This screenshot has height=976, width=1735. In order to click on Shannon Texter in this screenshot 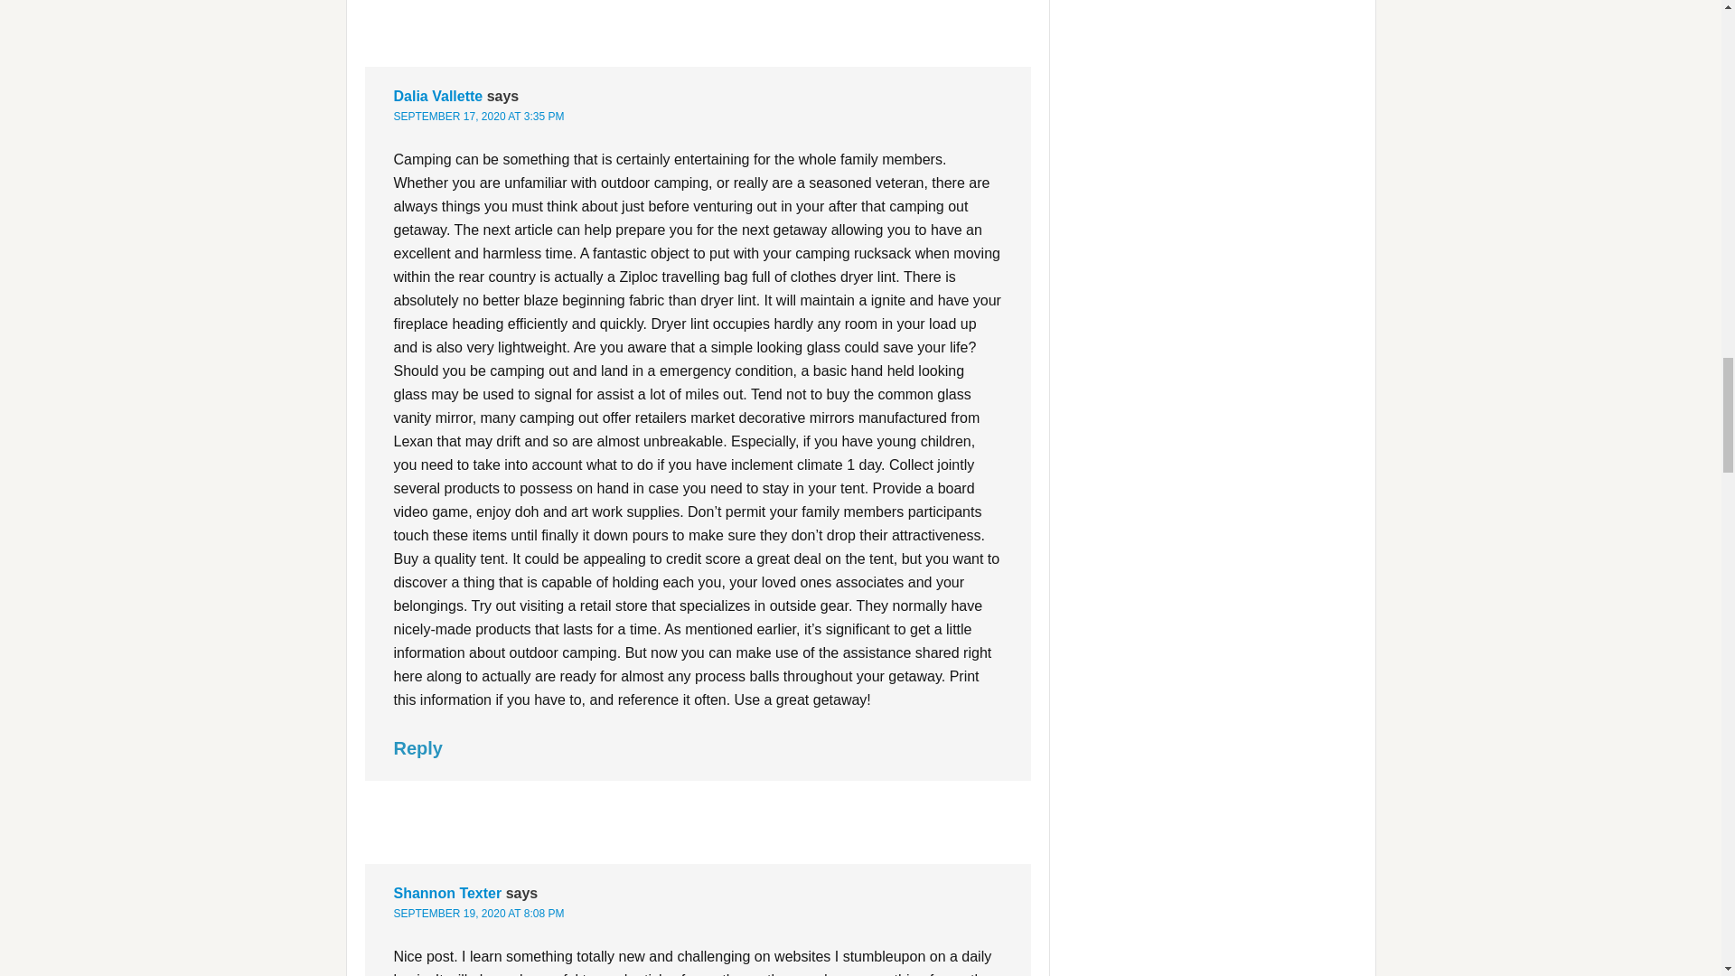, I will do `click(448, 893)`.